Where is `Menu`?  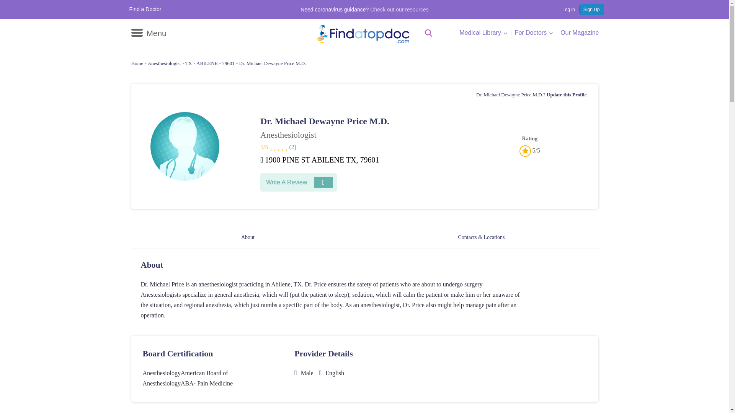
Menu is located at coordinates (148, 33).